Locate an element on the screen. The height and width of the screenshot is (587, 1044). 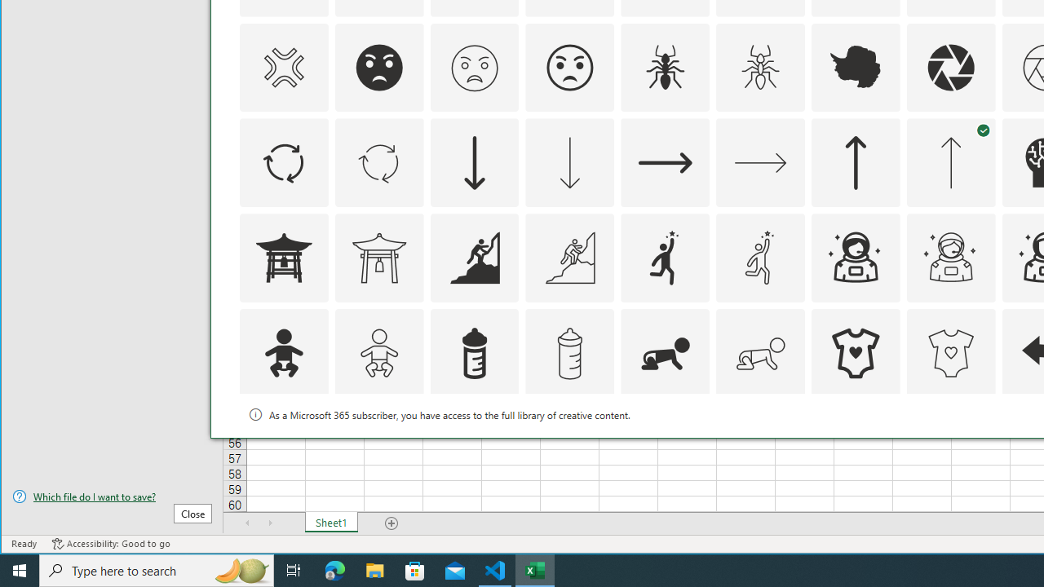
AutomationID: Icons_Aspiration is located at coordinates (475, 258).